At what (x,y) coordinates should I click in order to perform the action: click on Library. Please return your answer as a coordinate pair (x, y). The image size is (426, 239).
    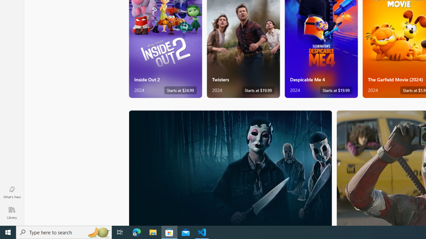
    Looking at the image, I should click on (12, 212).